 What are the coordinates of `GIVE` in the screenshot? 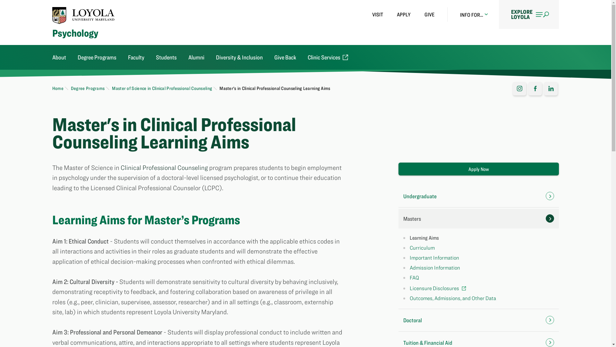 It's located at (429, 14).